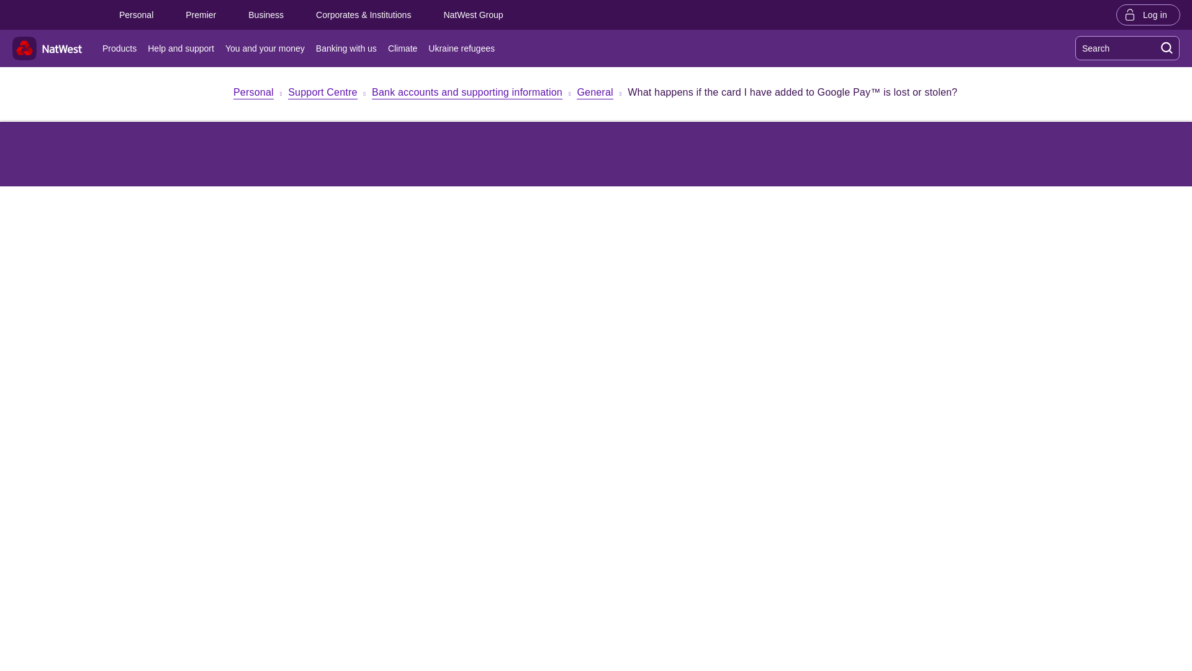  Describe the element at coordinates (201, 15) in the screenshot. I see `Premier` at that location.